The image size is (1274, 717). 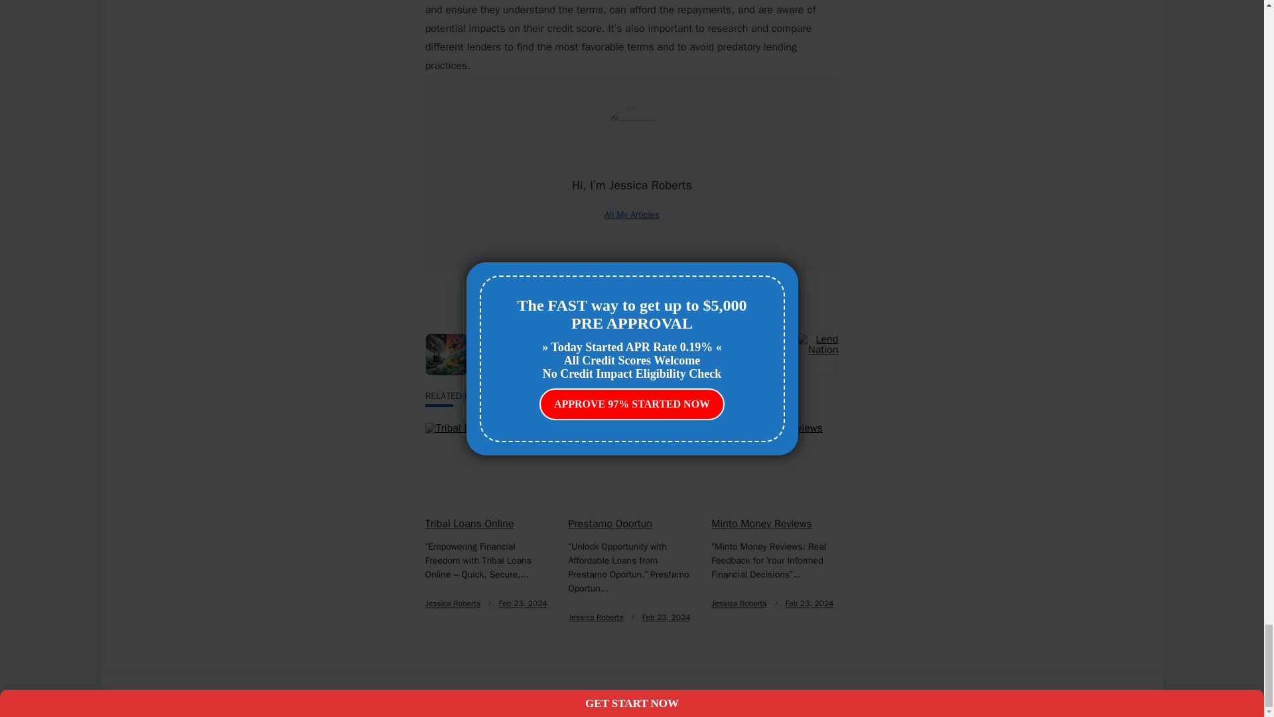 I want to click on Jessica Roberts, so click(x=596, y=617).